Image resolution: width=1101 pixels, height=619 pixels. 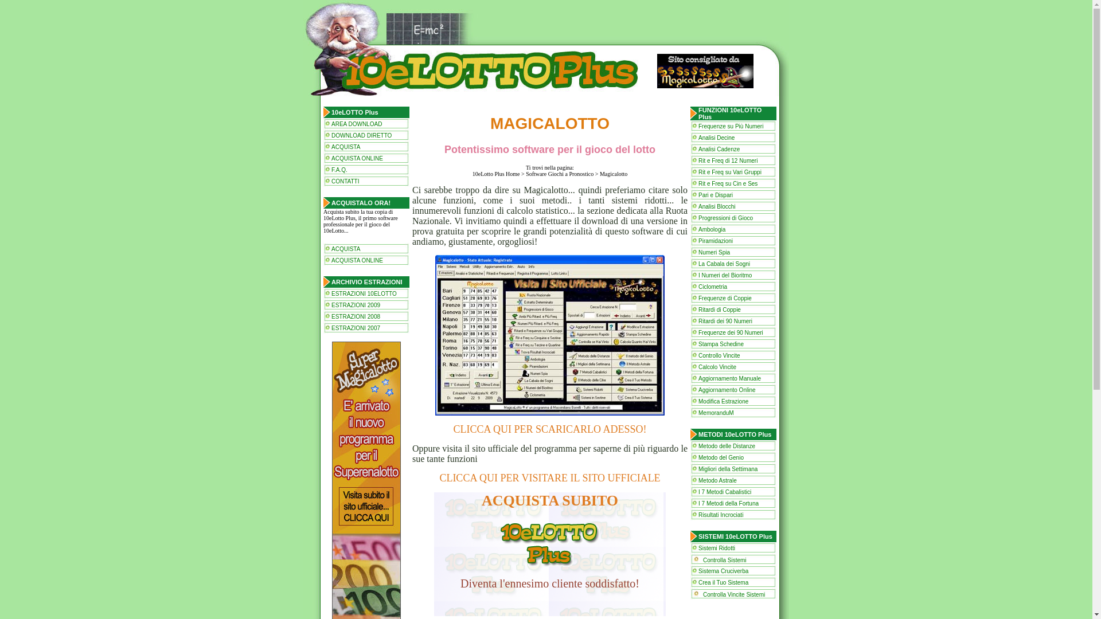 I want to click on Software Giochi a Pronostico, so click(x=560, y=174).